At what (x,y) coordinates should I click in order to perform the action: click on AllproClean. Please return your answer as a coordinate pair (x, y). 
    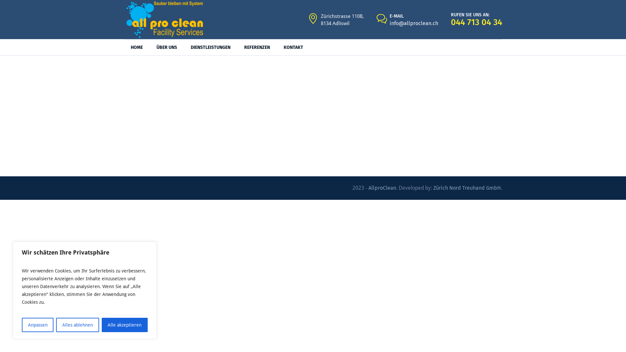
    Looking at the image, I should click on (382, 188).